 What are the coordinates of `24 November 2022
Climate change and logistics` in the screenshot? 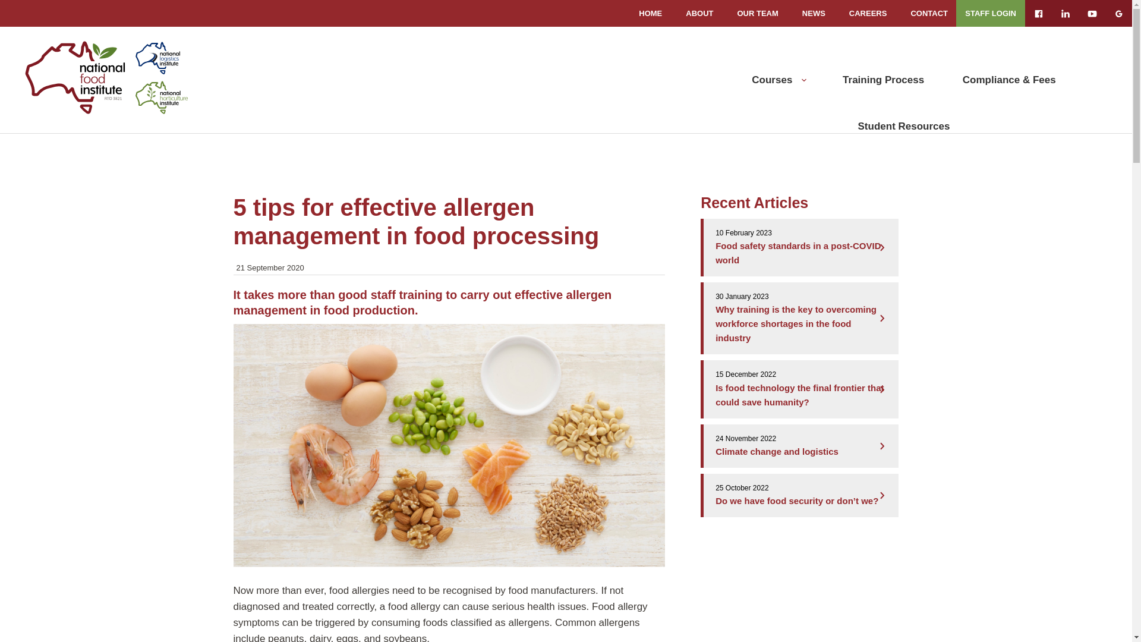 It's located at (801, 446).